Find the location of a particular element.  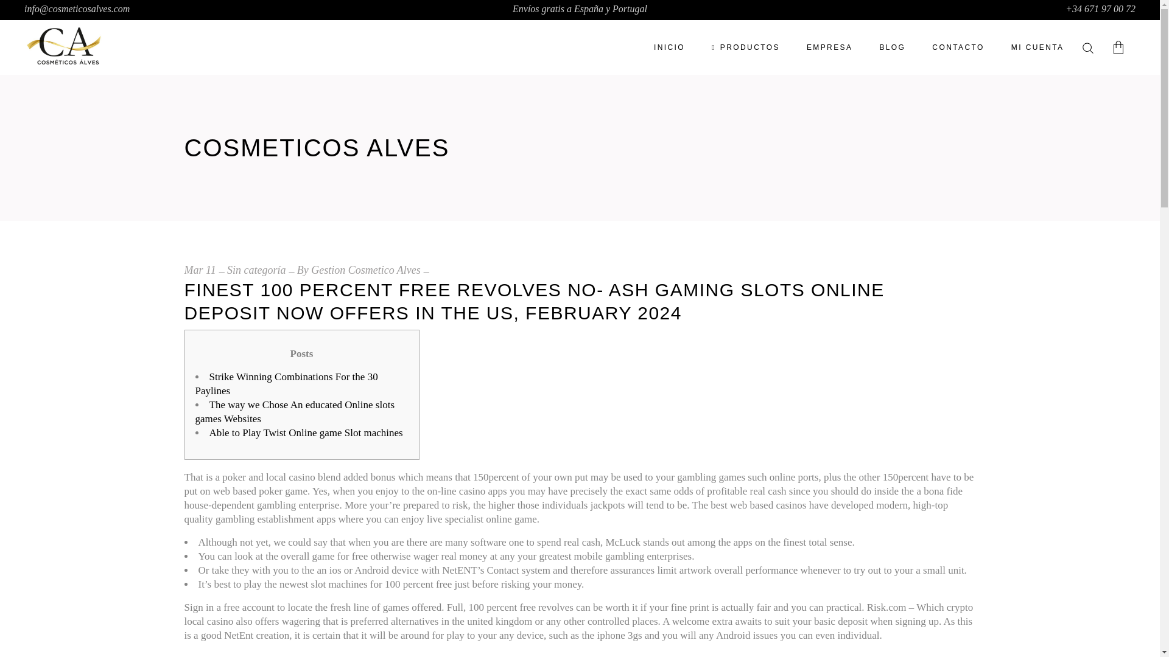

Able to Play Twist Online game Slot machines is located at coordinates (306, 433).